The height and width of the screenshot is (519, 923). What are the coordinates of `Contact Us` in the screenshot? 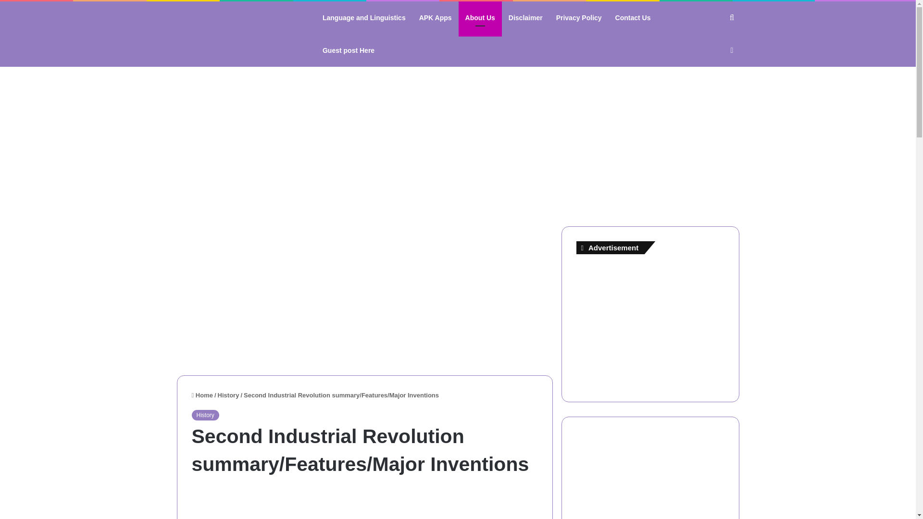 It's located at (633, 18).